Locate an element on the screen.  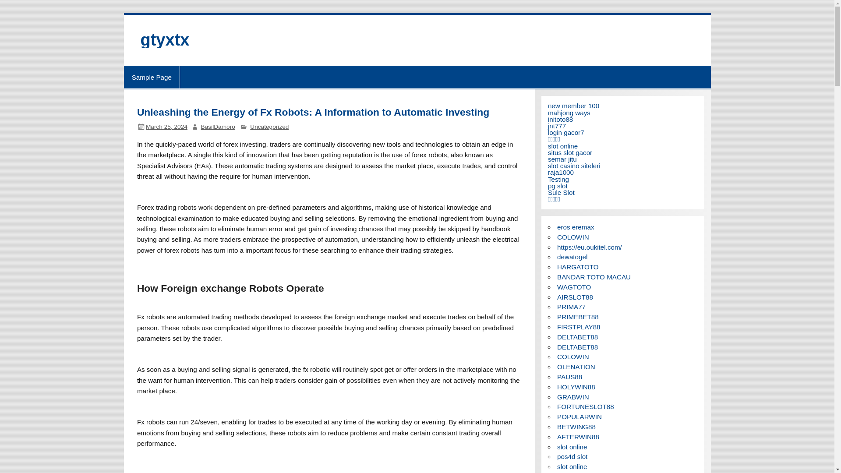
gtyxtx is located at coordinates (165, 40).